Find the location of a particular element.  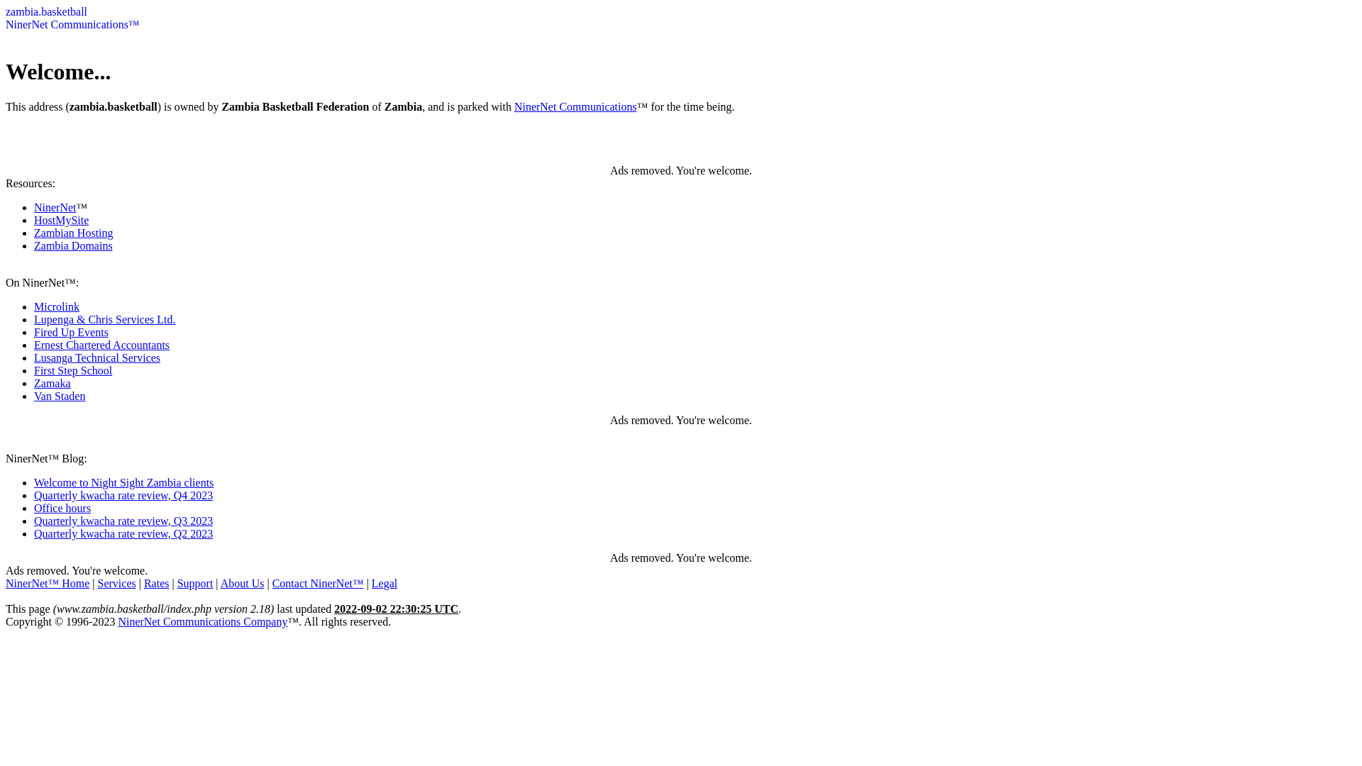

Office hours is located at coordinates (62, 508).